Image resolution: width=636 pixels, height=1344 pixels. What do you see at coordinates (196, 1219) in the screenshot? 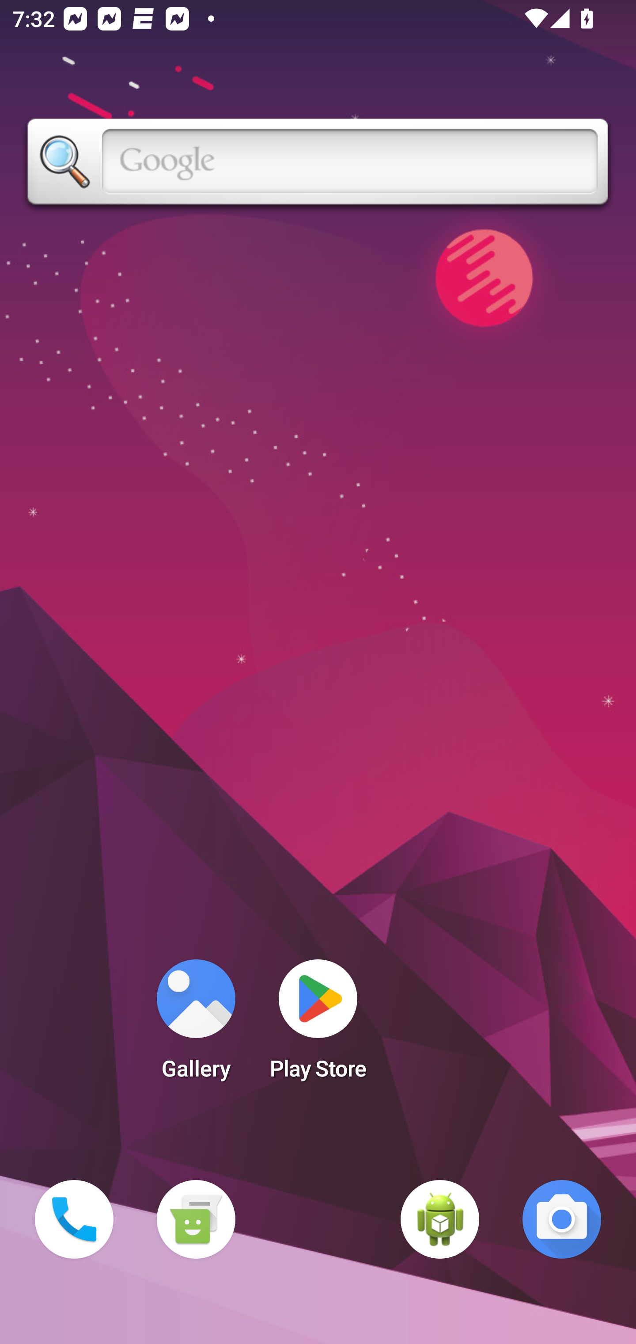
I see `Messaging` at bounding box center [196, 1219].